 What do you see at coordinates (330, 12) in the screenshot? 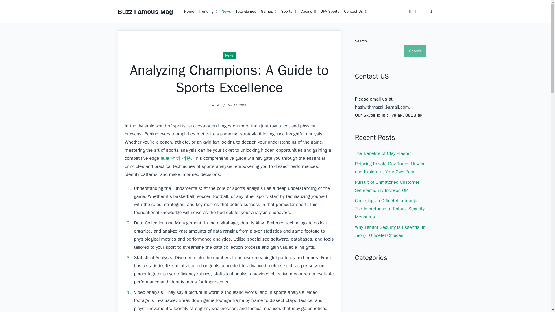
I see `News` at bounding box center [330, 12].